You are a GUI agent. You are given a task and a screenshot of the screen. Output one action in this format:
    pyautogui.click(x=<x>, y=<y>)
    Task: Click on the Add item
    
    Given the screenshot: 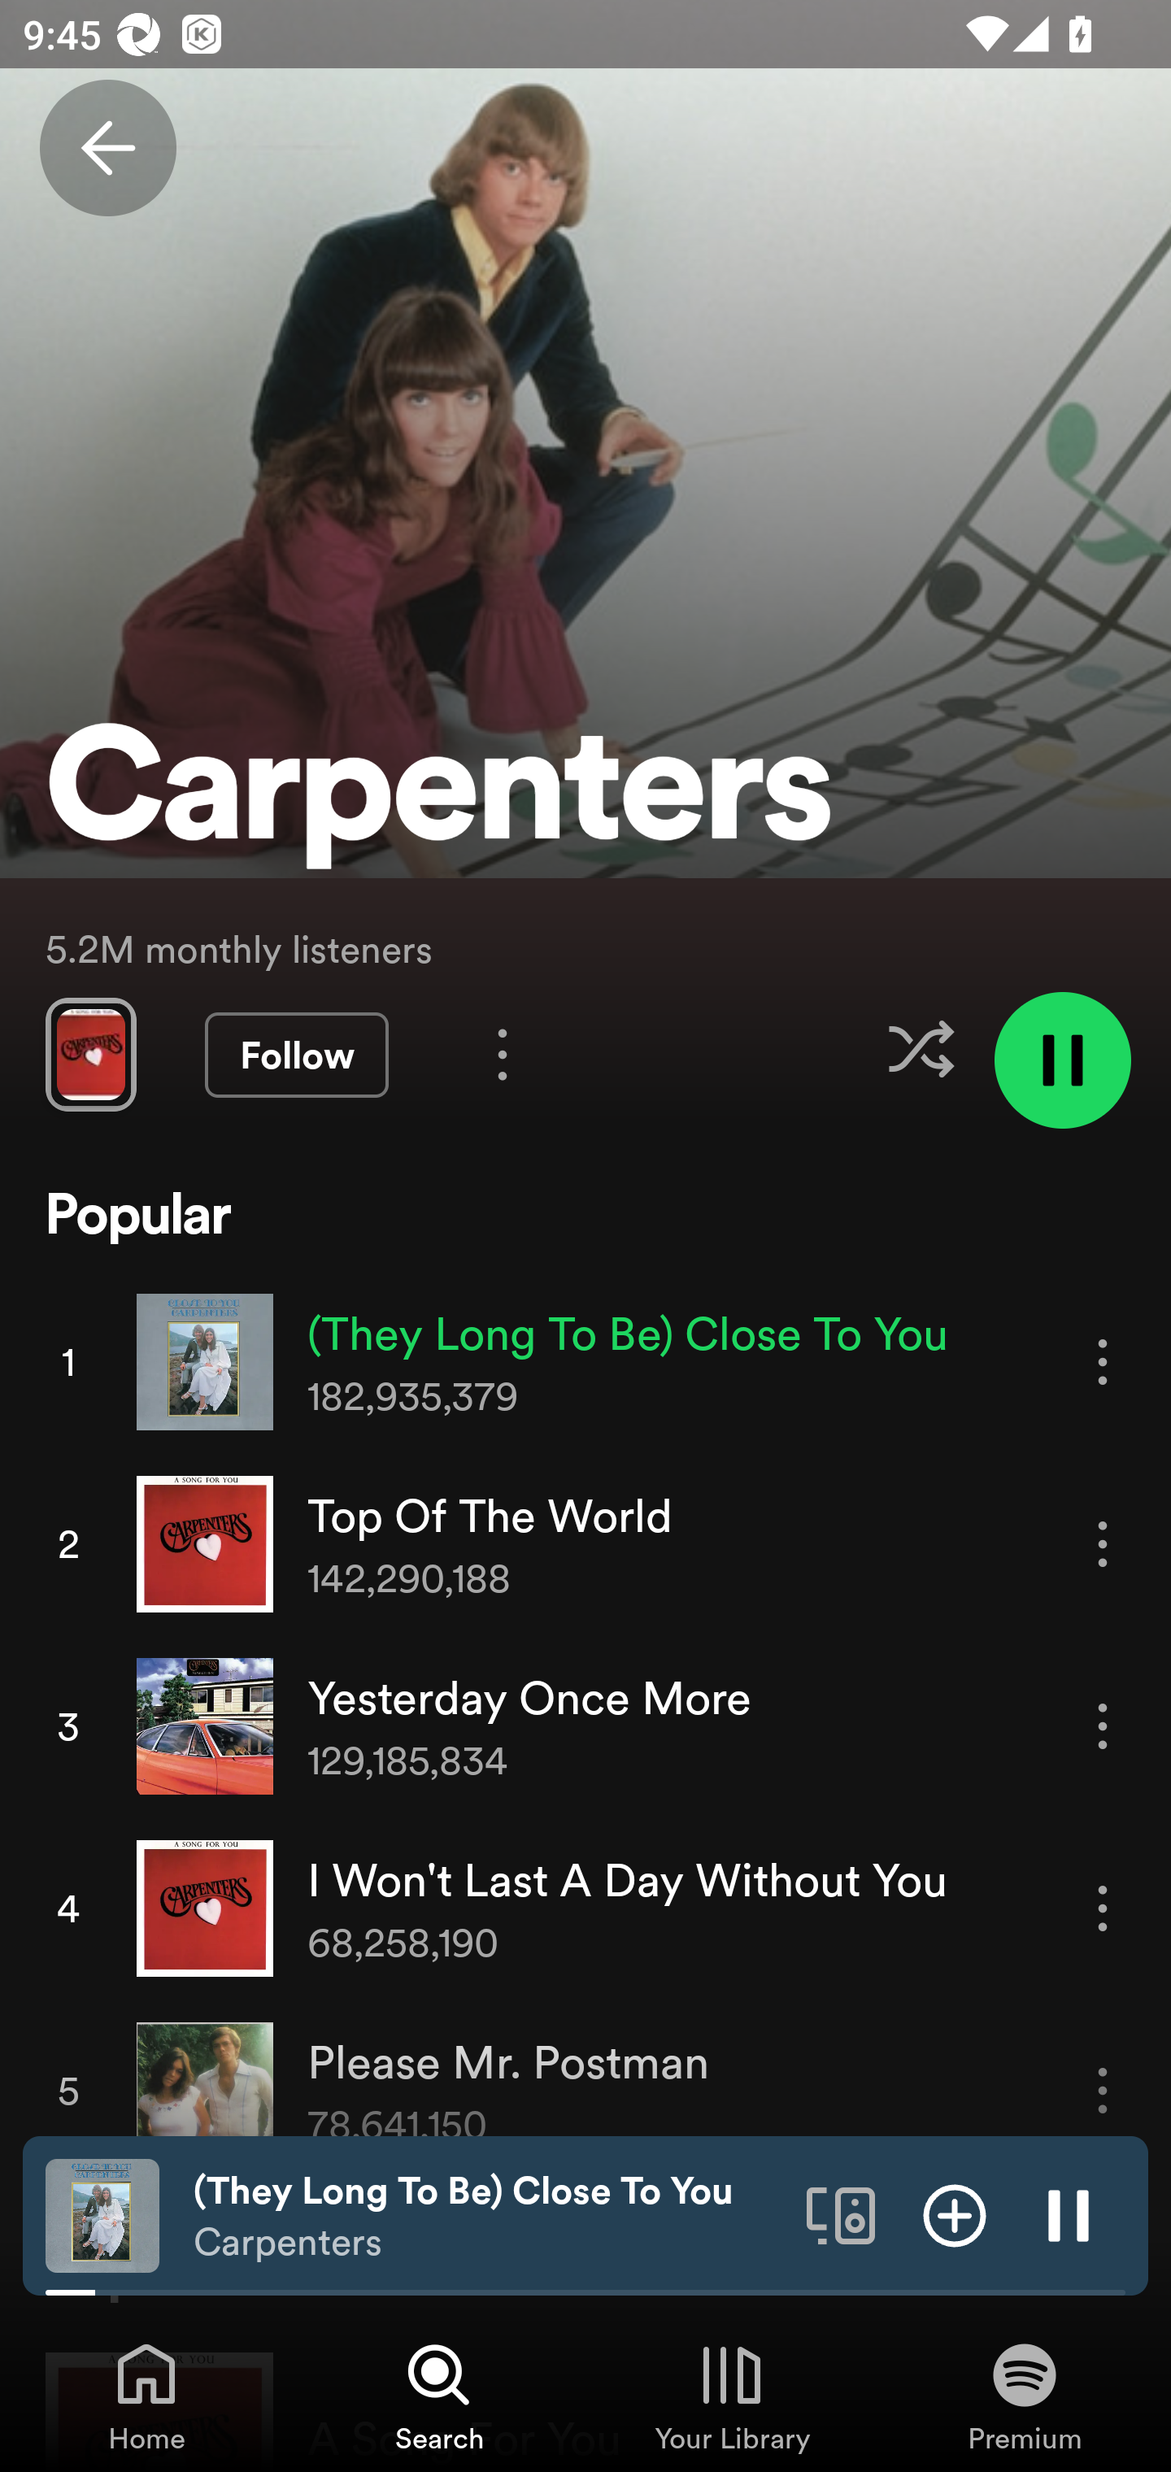 What is the action you would take?
    pyautogui.click(x=955, y=2214)
    